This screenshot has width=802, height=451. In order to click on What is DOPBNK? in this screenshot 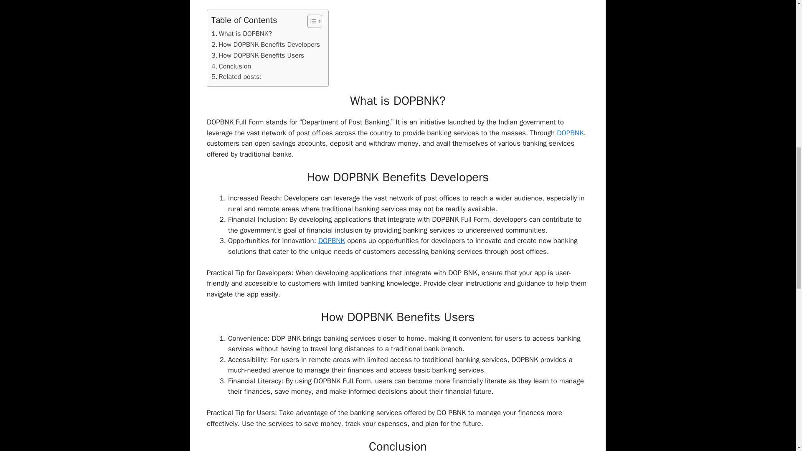, I will do `click(241, 33)`.